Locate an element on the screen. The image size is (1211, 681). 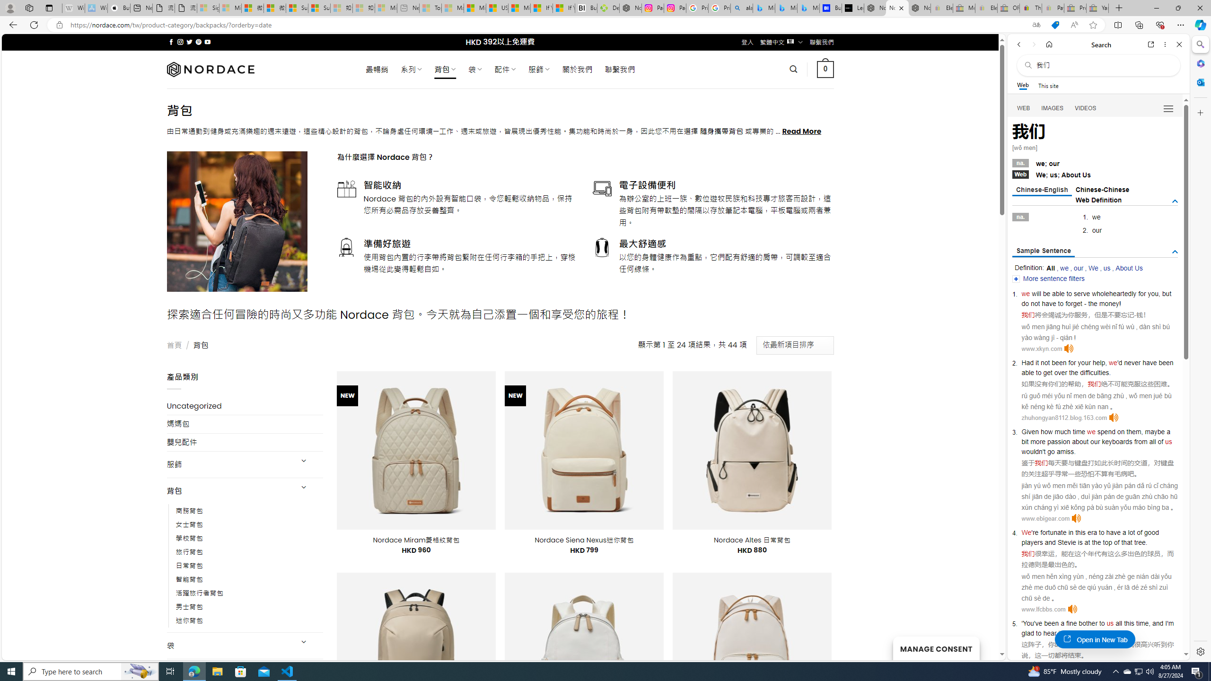
your is located at coordinates (1084, 362).